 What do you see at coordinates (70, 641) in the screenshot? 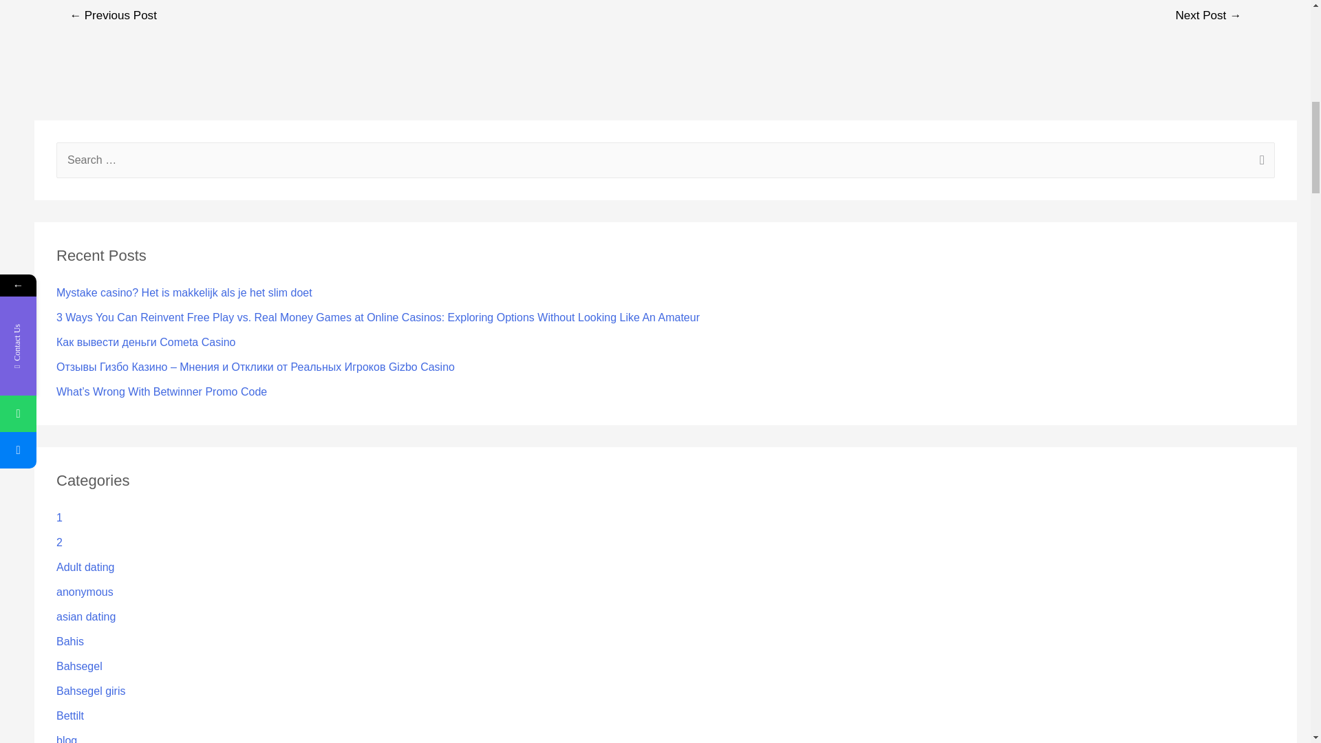
I see `Bahis` at bounding box center [70, 641].